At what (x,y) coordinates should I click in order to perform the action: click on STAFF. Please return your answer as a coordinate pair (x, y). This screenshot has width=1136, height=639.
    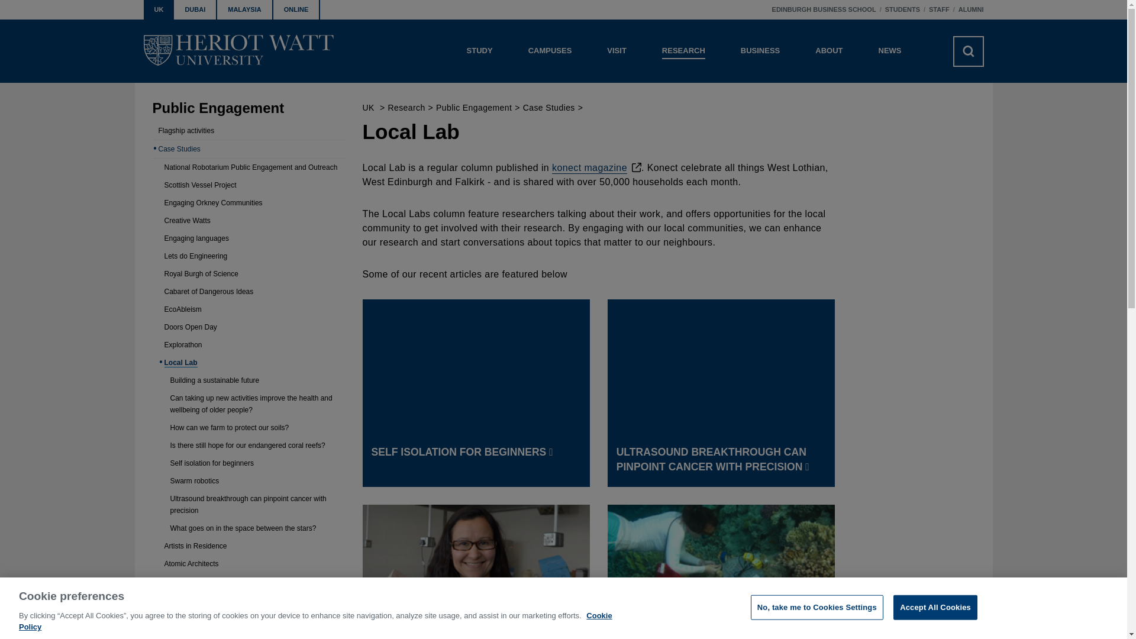
    Looking at the image, I should click on (940, 9).